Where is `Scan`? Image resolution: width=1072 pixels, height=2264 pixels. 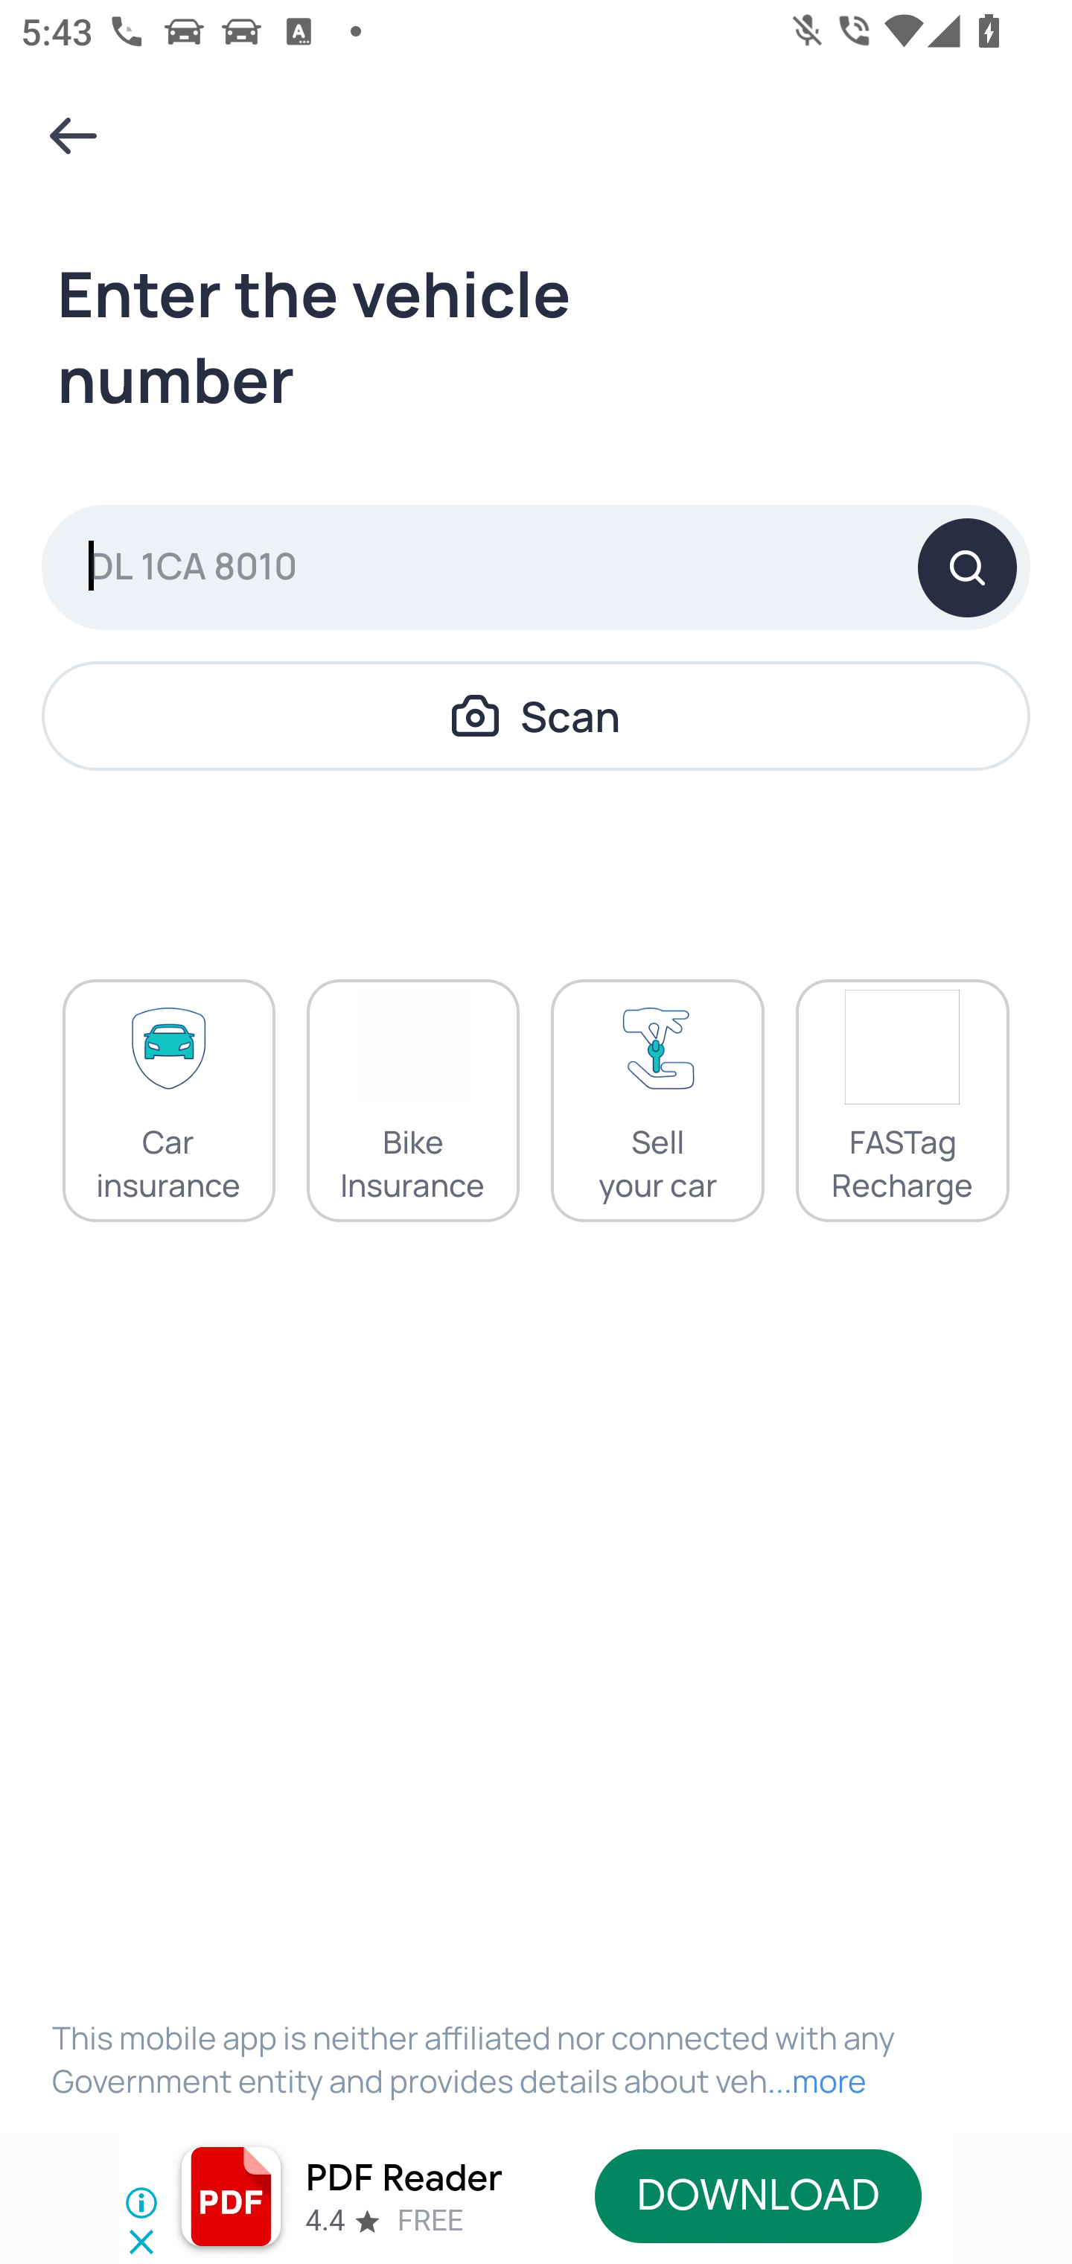 Scan is located at coordinates (536, 715).